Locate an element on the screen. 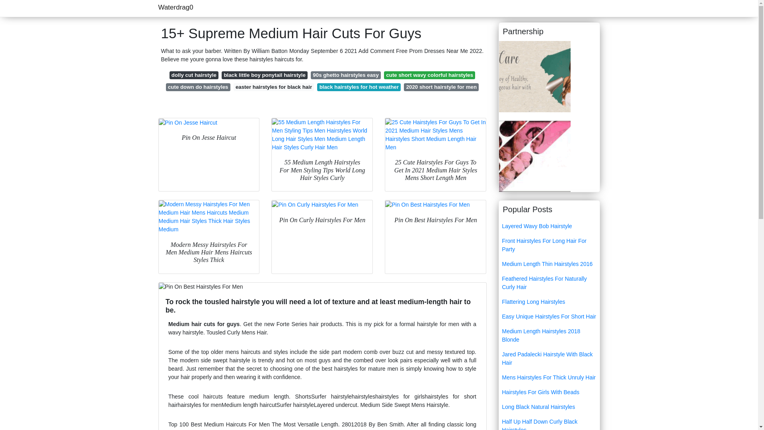  Long Black Natural Hairstyles is located at coordinates (549, 407).